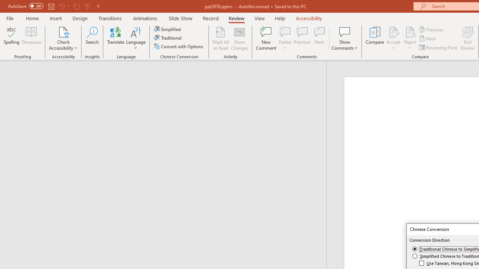 The image size is (479, 269). What do you see at coordinates (410, 38) in the screenshot?
I see `Reject` at bounding box center [410, 38].